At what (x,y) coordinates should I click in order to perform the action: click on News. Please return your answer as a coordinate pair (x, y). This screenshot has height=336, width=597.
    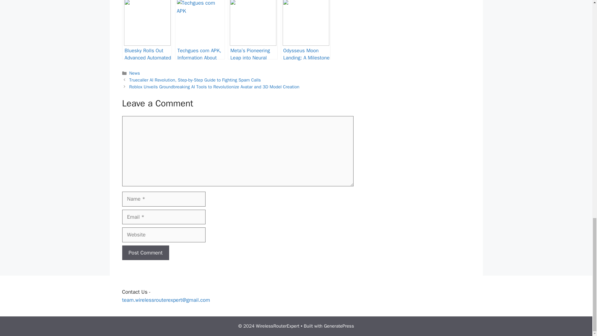
    Looking at the image, I should click on (134, 73).